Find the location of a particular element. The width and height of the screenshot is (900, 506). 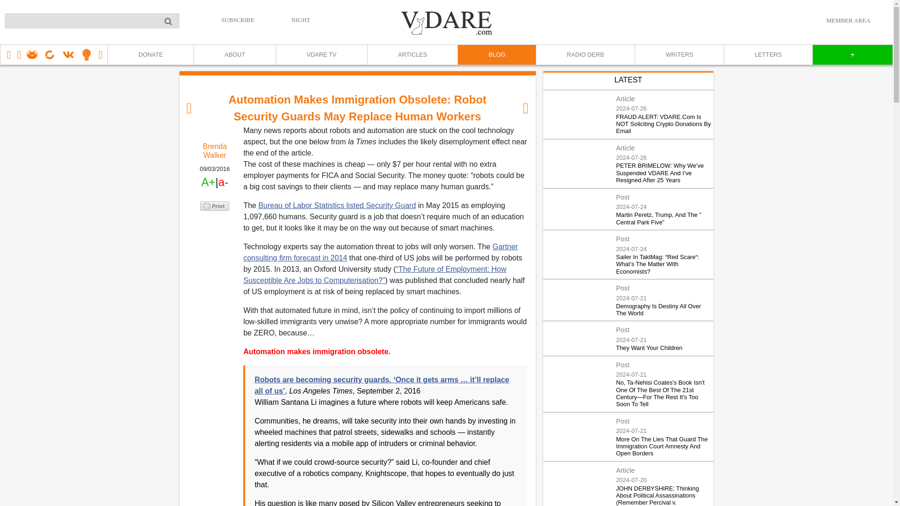

Share to Twitter is located at coordinates (215, 231).